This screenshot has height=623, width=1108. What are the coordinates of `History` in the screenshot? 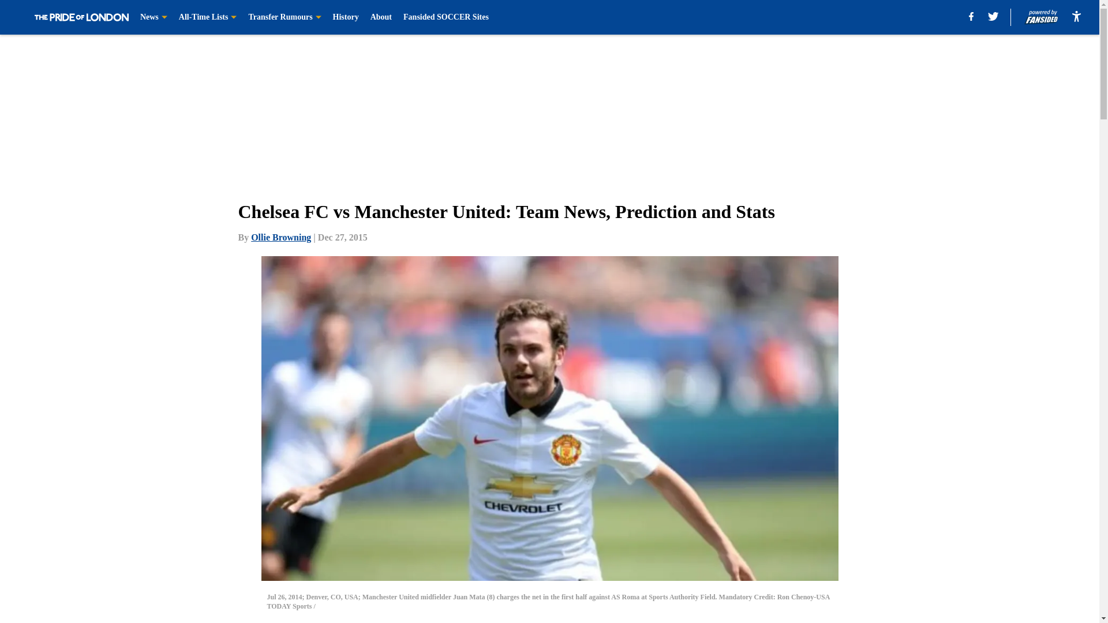 It's located at (346, 17).